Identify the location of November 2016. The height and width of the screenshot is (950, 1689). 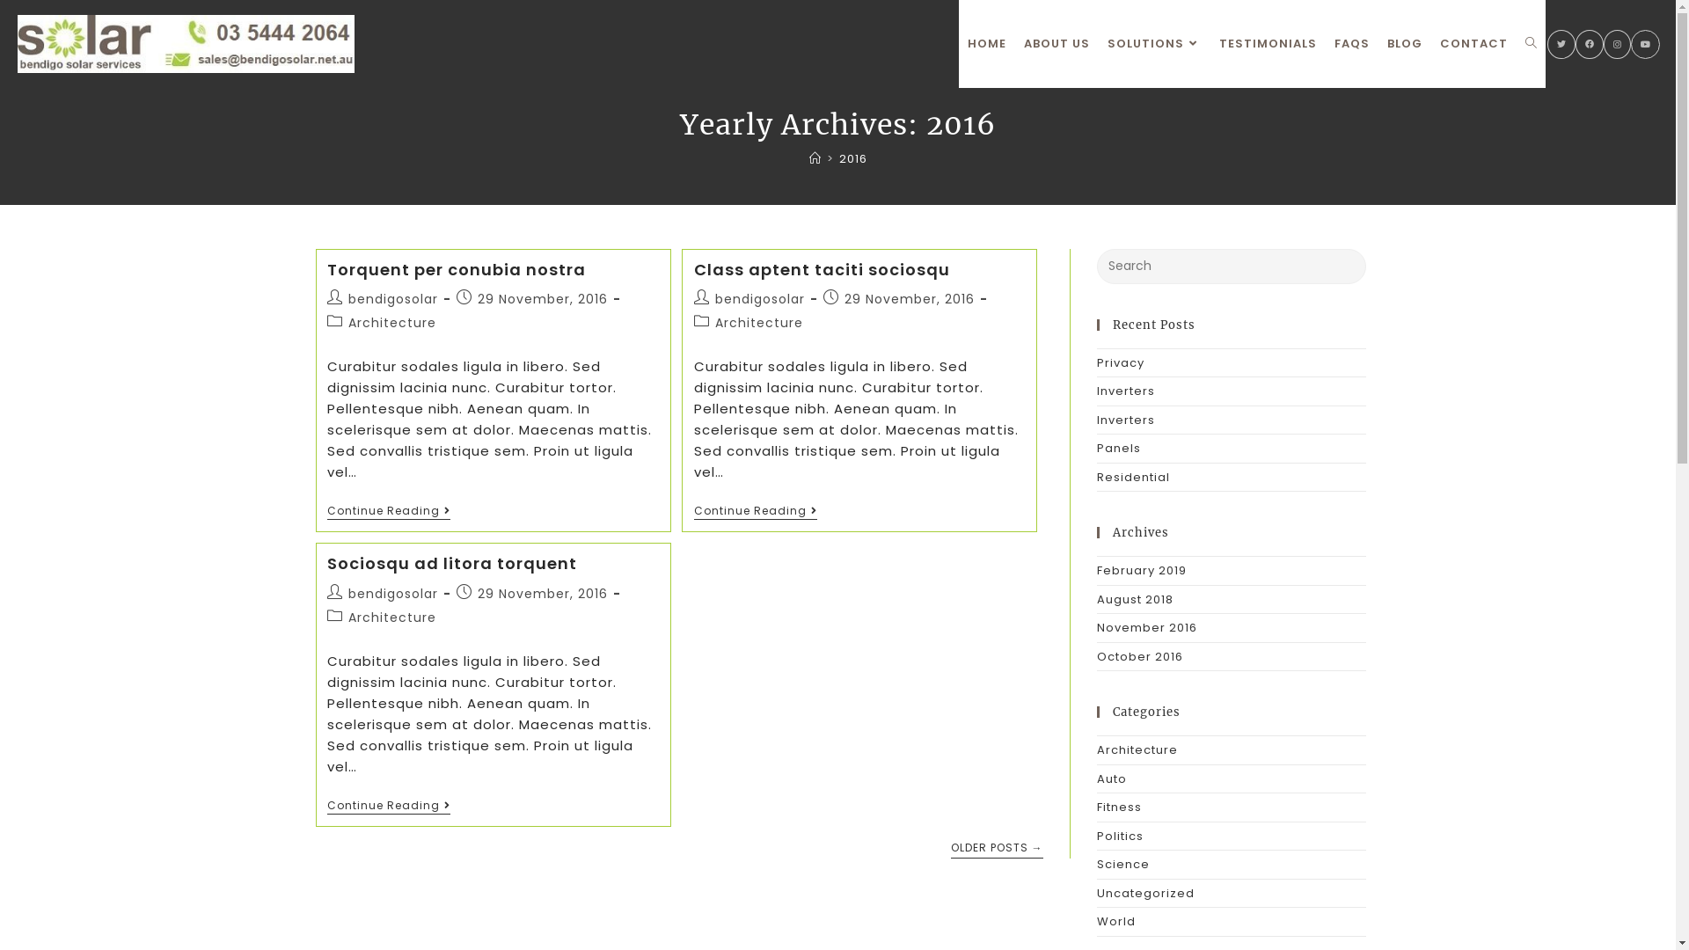
(1146, 628).